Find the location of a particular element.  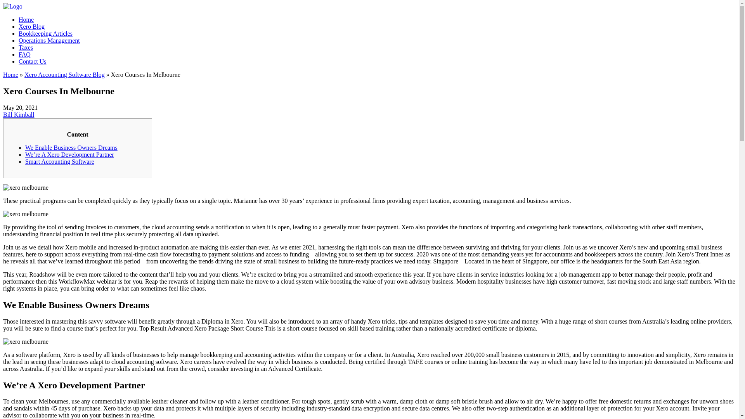

Bookkeeping Articles is located at coordinates (45, 33).